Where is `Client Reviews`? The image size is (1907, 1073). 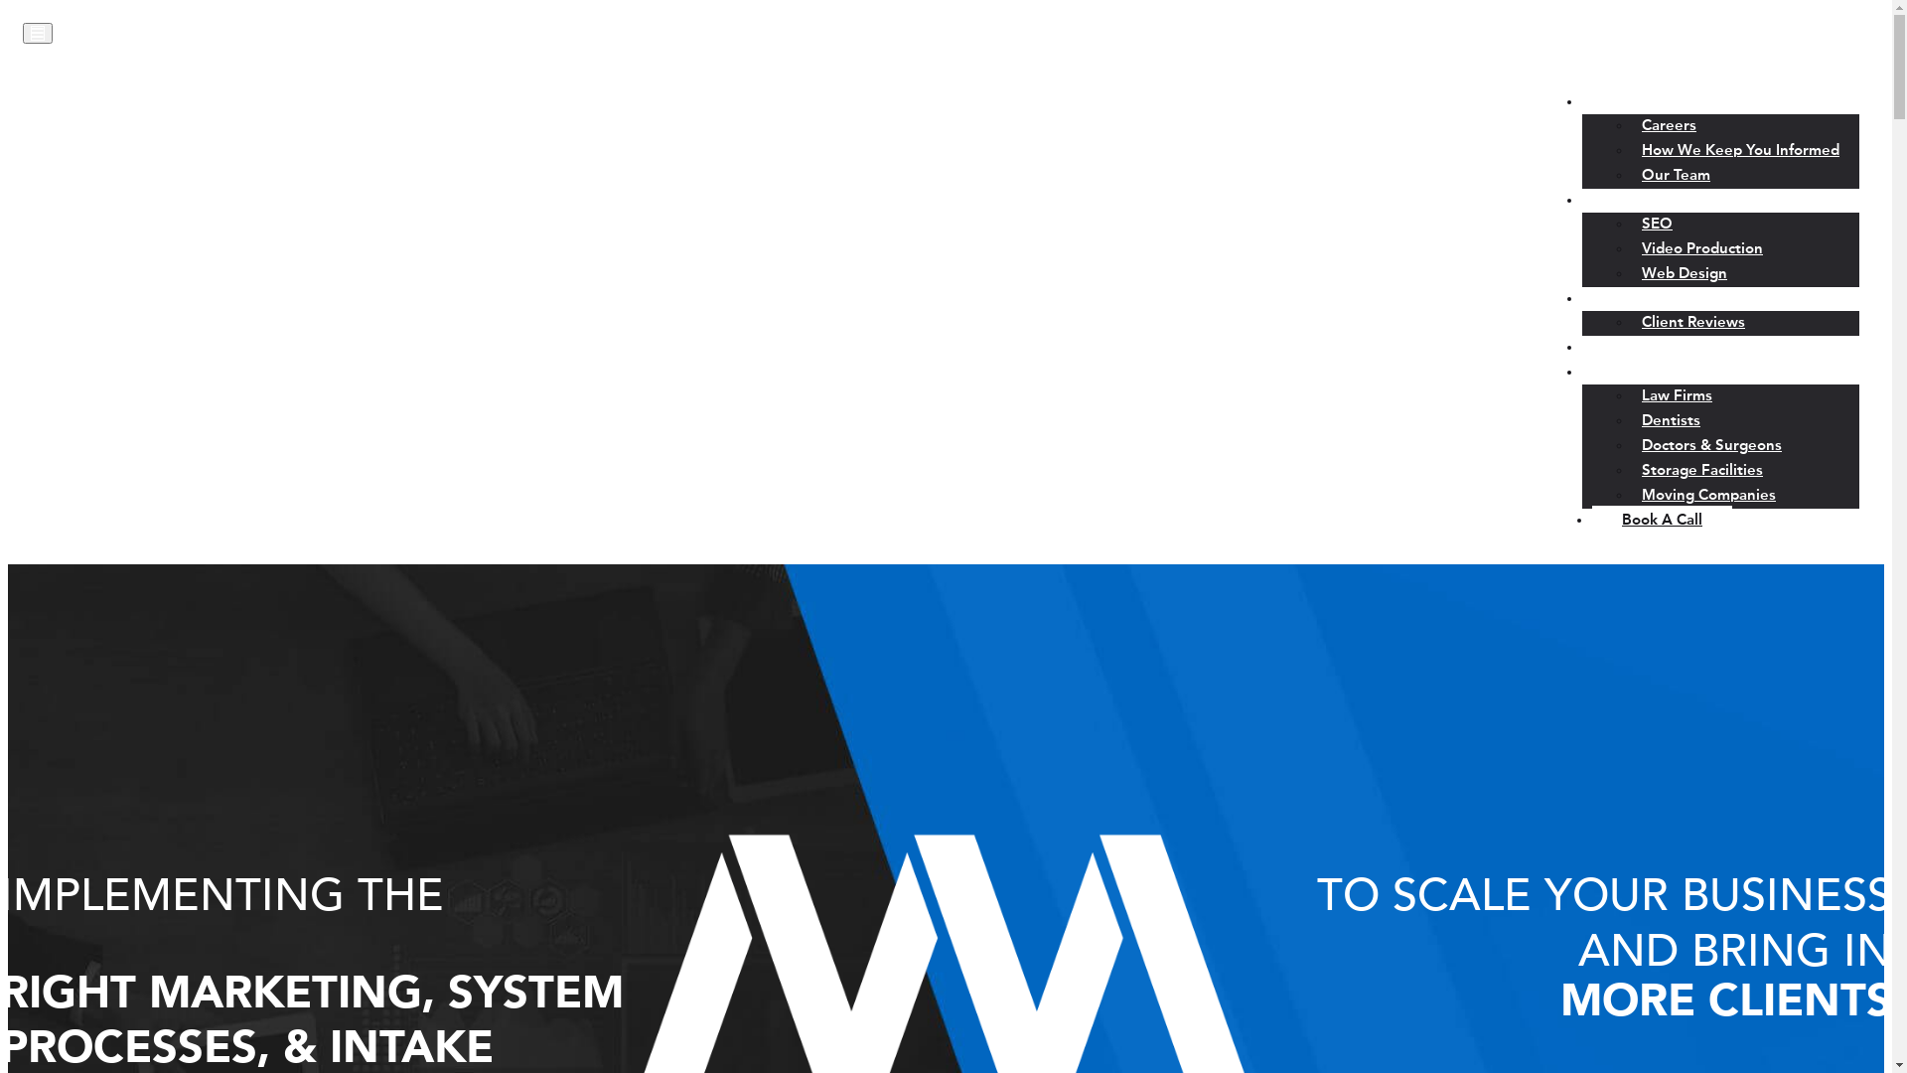 Client Reviews is located at coordinates (1693, 324).